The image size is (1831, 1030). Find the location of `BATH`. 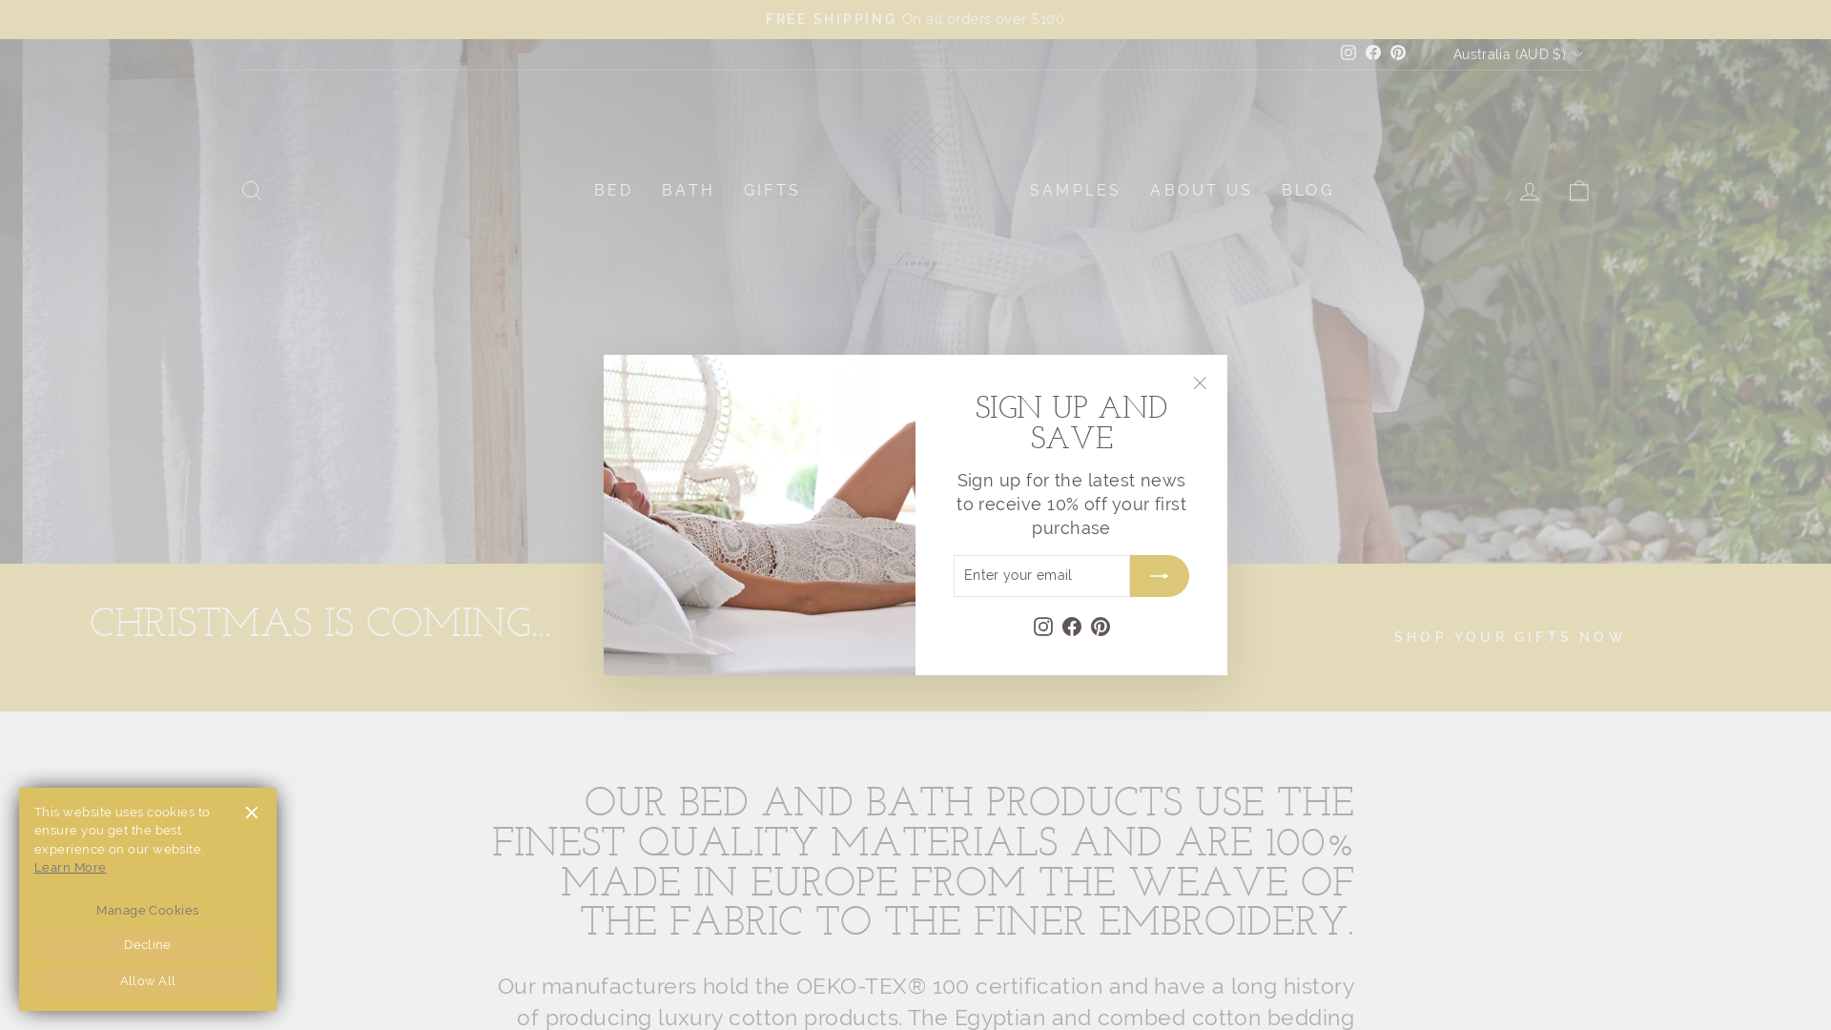

BATH is located at coordinates (689, 191).